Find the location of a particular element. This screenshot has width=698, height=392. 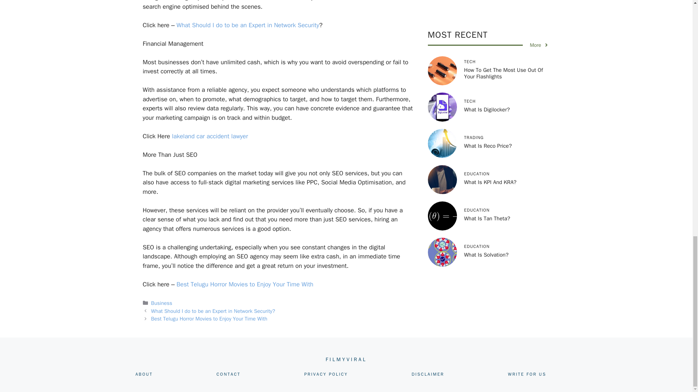

What Should I do to be an Expert in Network Security is located at coordinates (248, 25).